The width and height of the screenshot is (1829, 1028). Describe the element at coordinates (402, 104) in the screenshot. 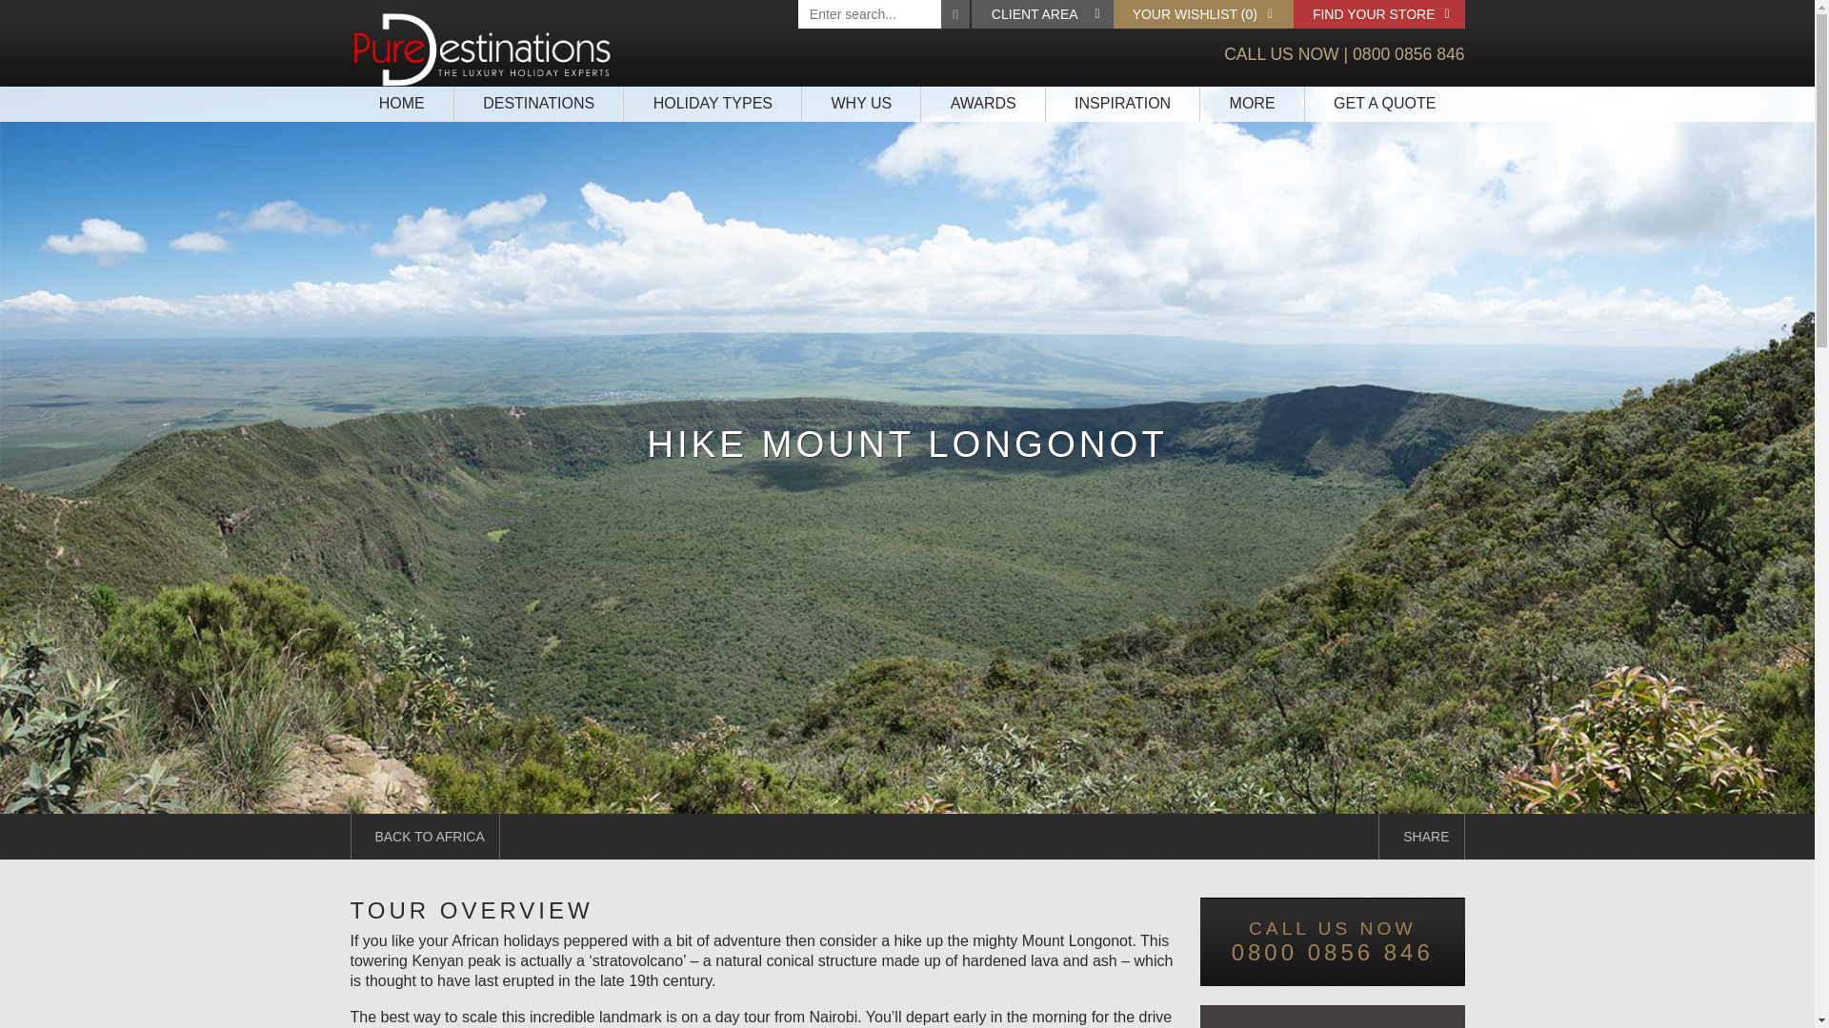

I see `Home` at that location.